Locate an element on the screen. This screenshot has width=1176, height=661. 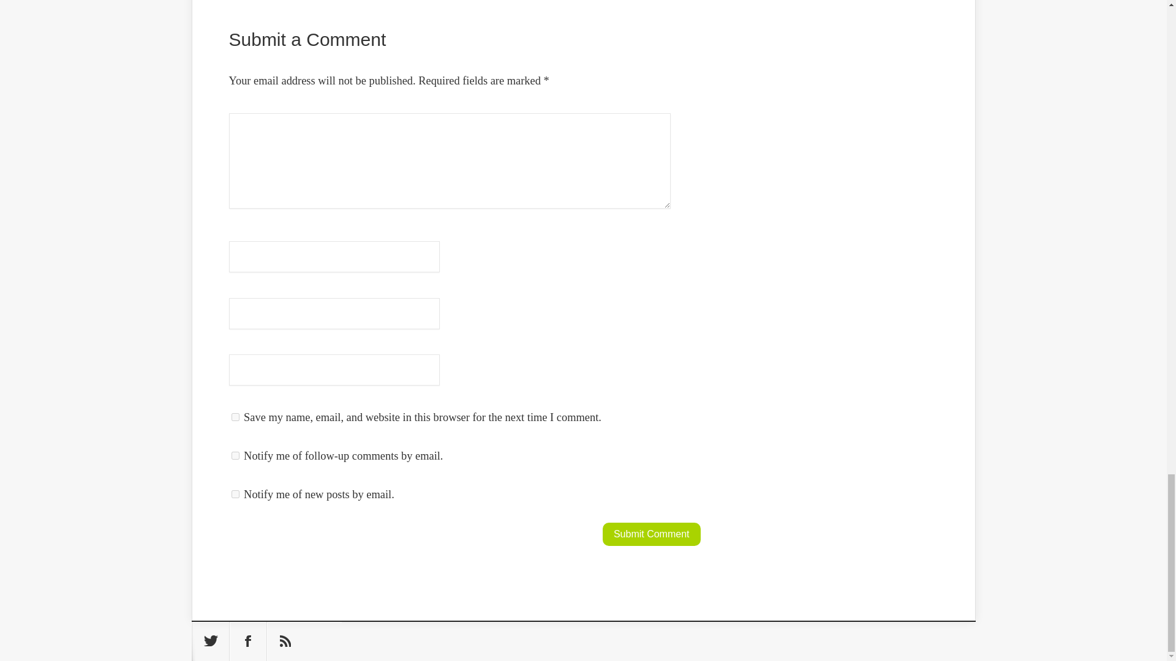
subscribe is located at coordinates (235, 495).